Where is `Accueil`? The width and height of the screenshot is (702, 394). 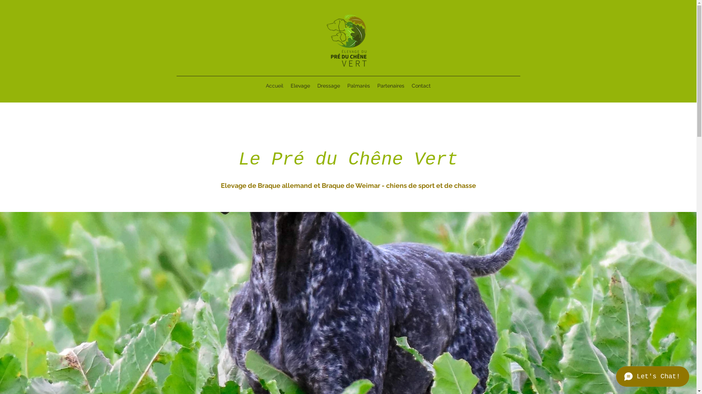 Accueil is located at coordinates (275, 86).